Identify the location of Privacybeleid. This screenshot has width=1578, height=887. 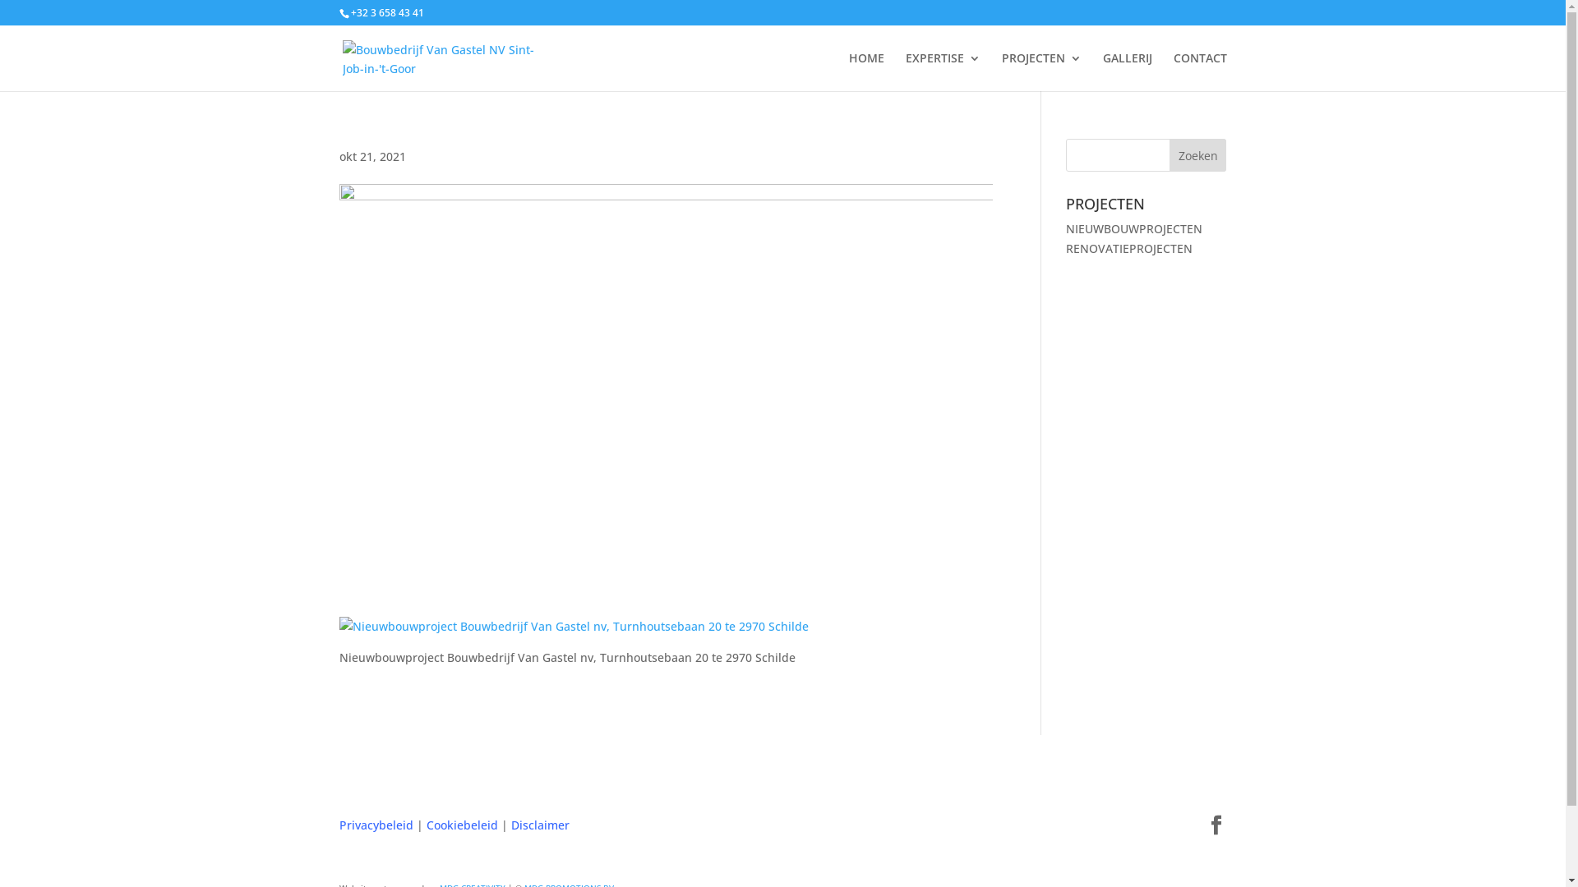
(376, 825).